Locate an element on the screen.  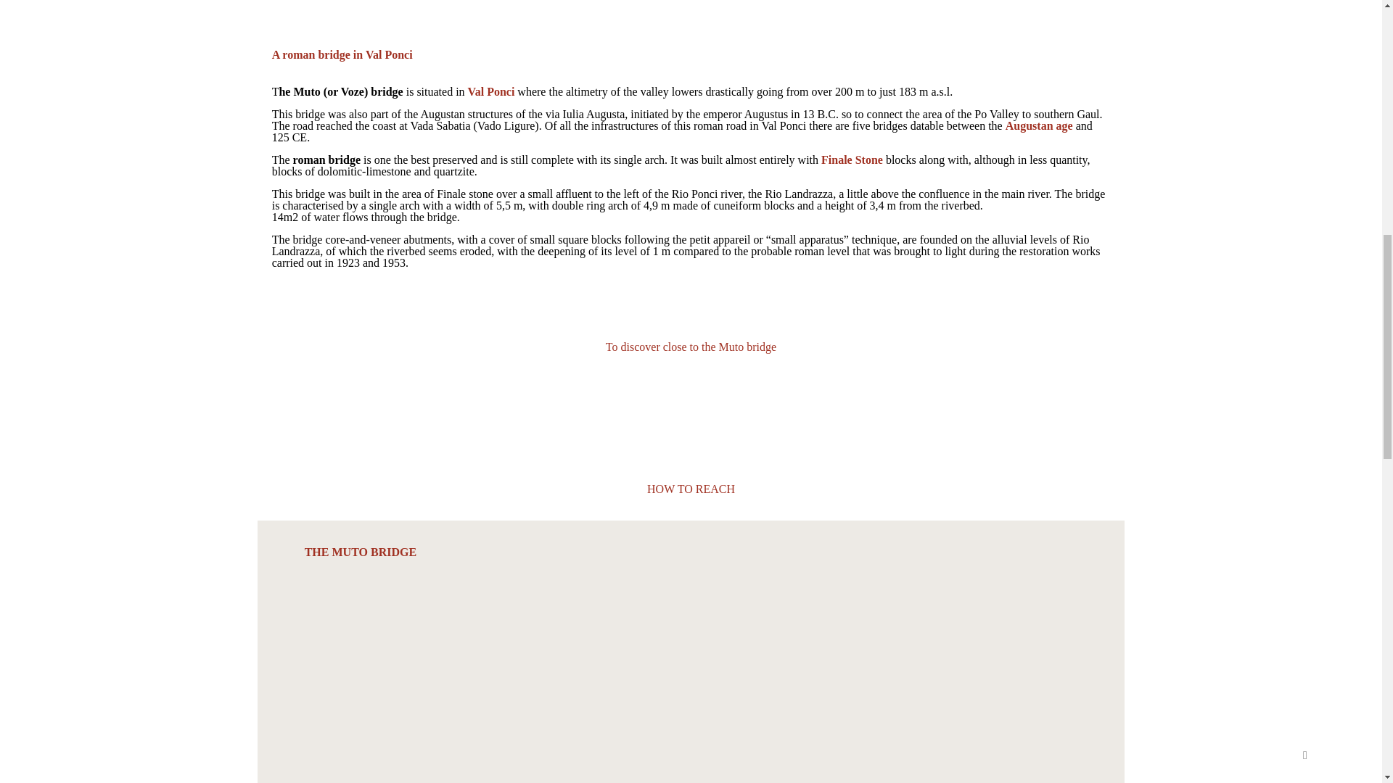
Finale Stone is located at coordinates (852, 159).